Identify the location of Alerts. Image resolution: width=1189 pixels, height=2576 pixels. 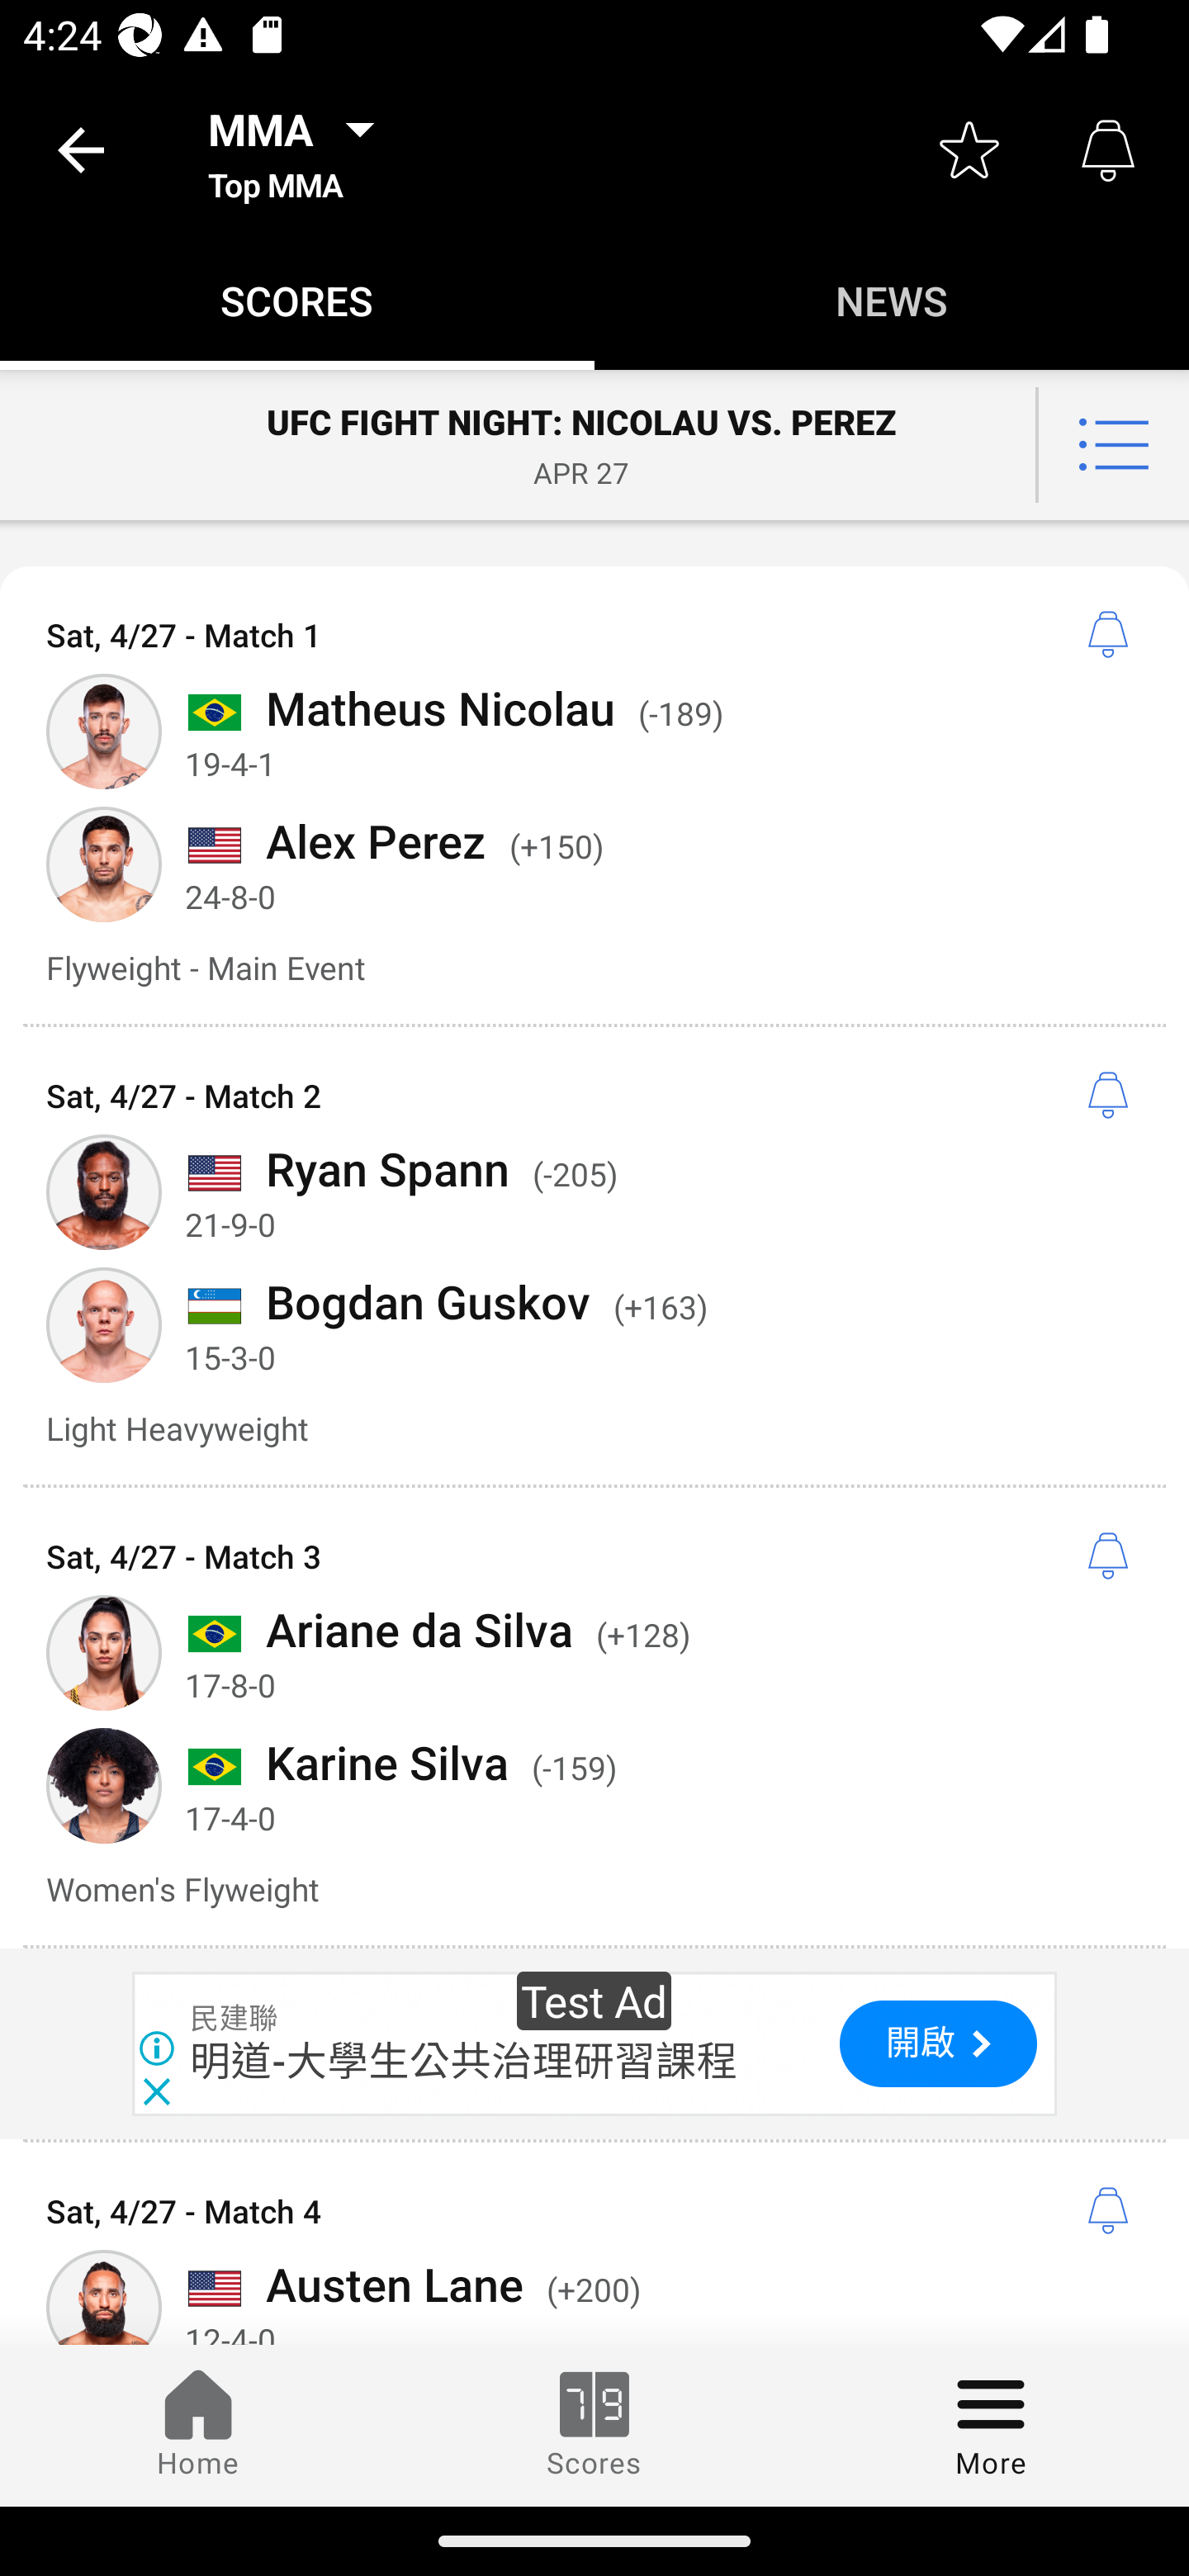
(1108, 149).